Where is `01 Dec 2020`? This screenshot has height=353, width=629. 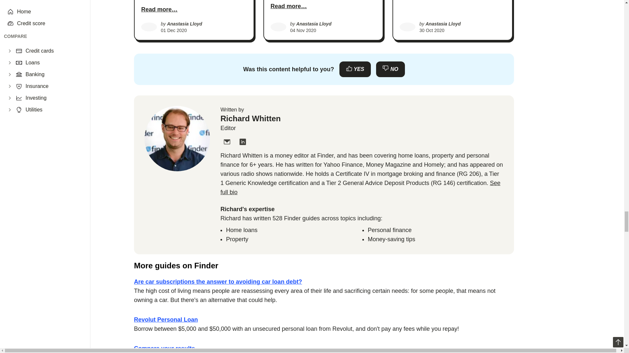 01 Dec 2020 is located at coordinates (174, 30).